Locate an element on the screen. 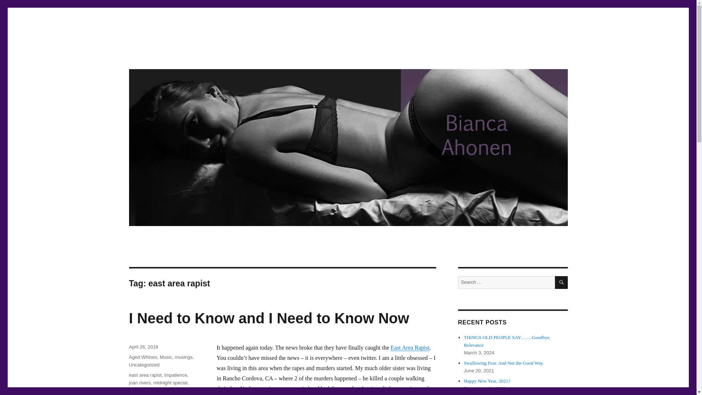 Image resolution: width=702 pixels, height=395 pixels. Swallowing Fear. And Not the Good Way. is located at coordinates (504, 363).